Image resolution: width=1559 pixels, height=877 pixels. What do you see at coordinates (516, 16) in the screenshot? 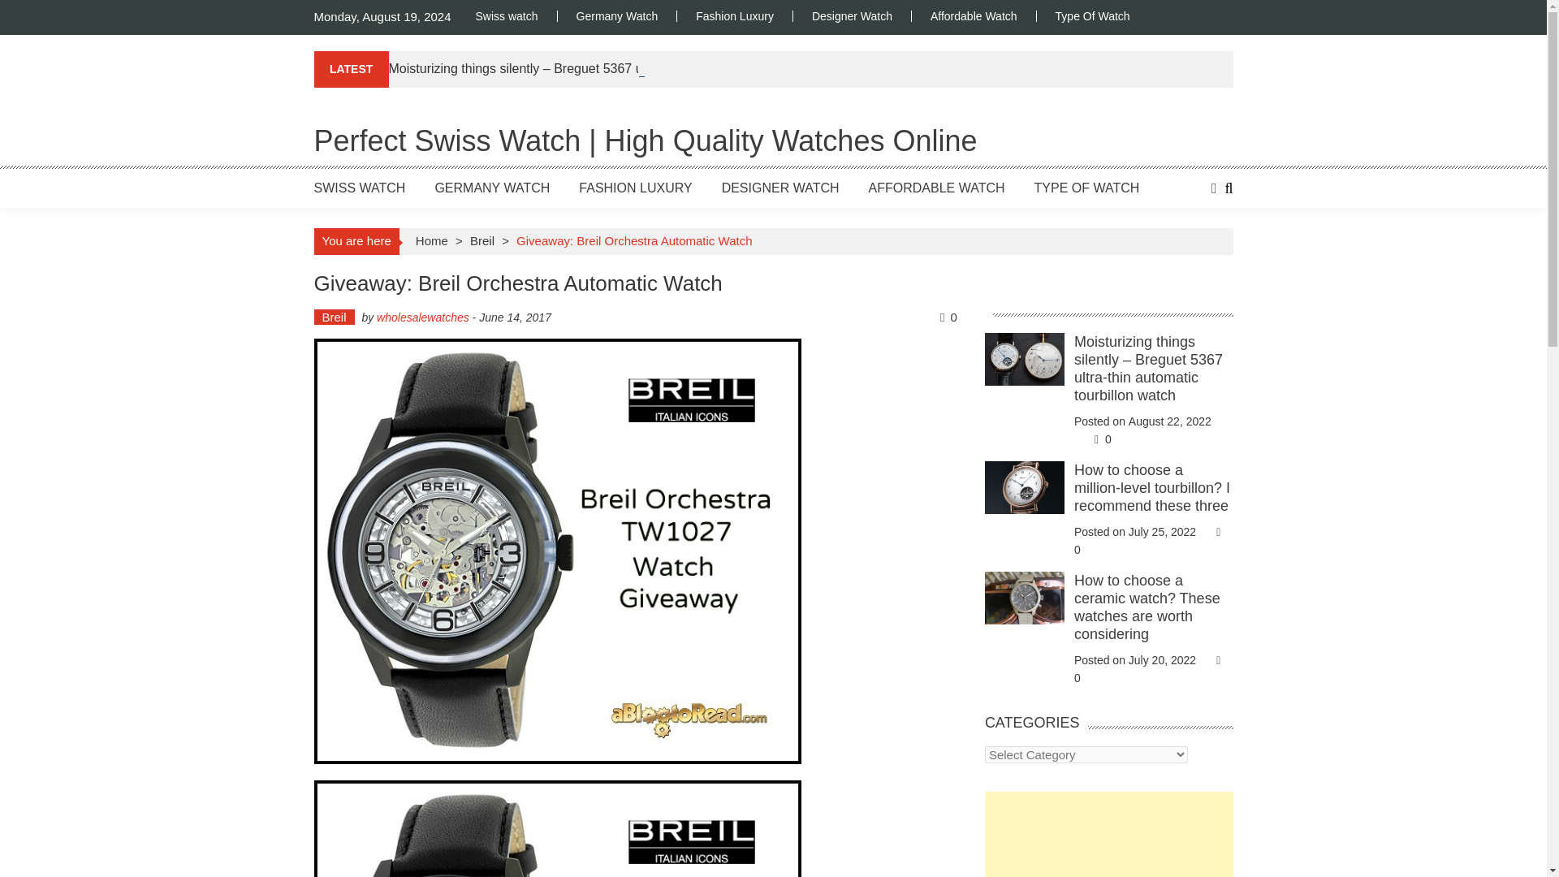
I see `Swiss watch` at bounding box center [516, 16].